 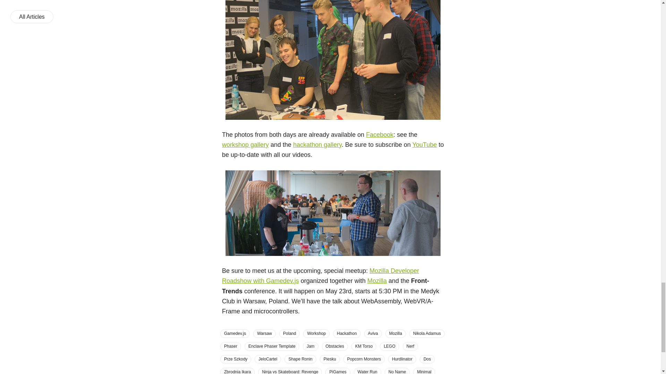 I want to click on Mozilla, so click(x=395, y=333).